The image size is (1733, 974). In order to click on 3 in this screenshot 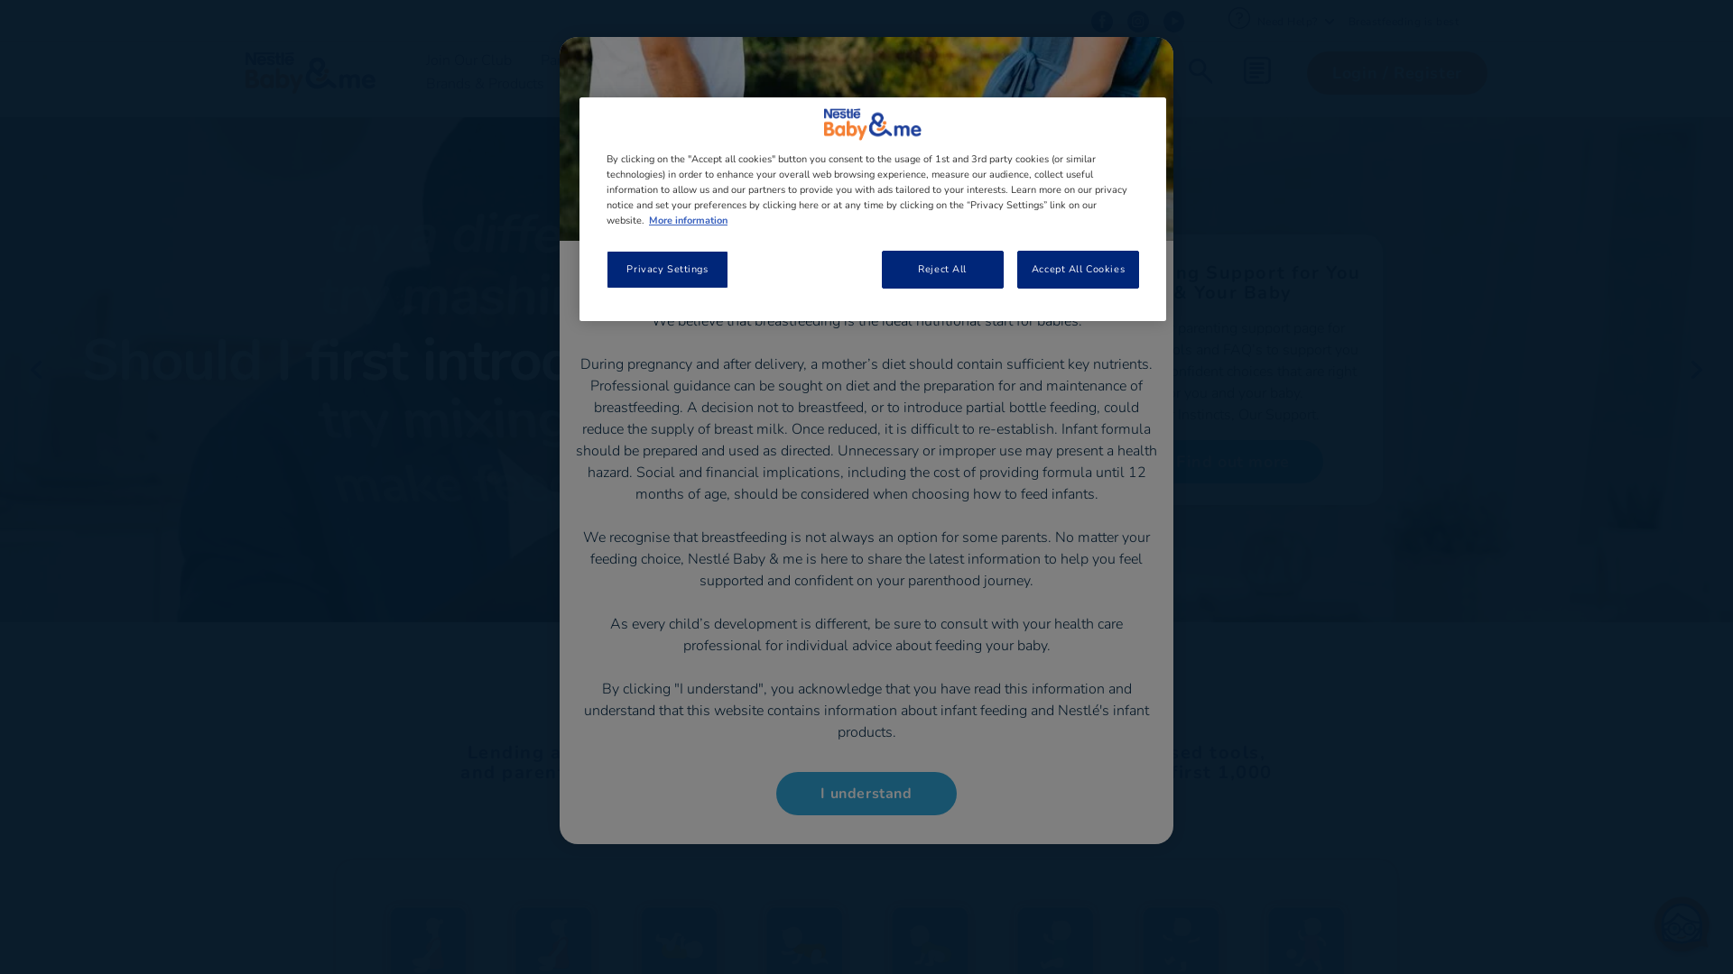, I will do `click(866, 651)`.